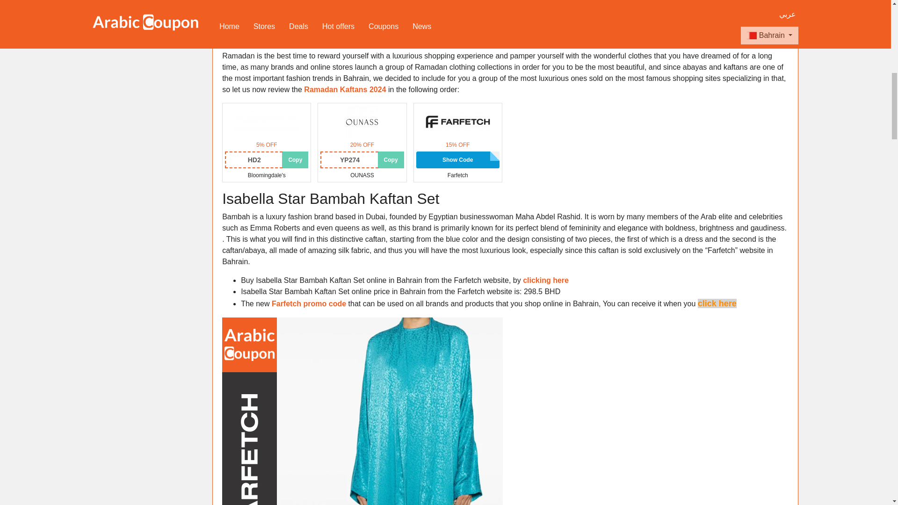 The width and height of the screenshot is (898, 505). I want to click on OUNASS LOGO - ArabicCoupon - ounass coupon and promo code, so click(362, 122).